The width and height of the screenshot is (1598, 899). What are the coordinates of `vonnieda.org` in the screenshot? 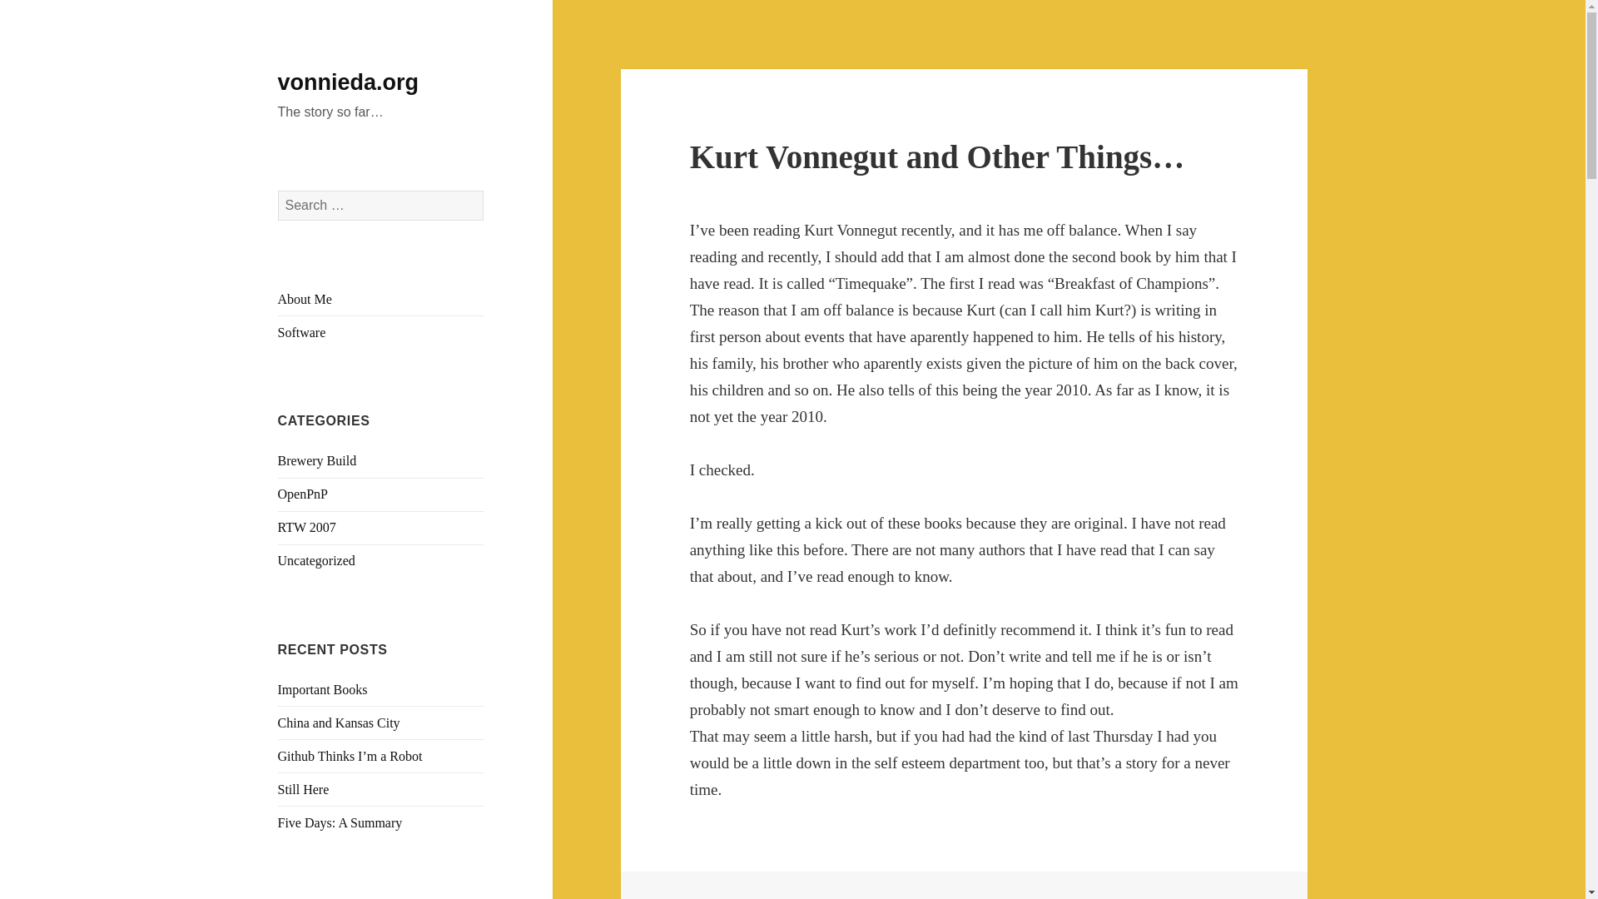 It's located at (348, 82).